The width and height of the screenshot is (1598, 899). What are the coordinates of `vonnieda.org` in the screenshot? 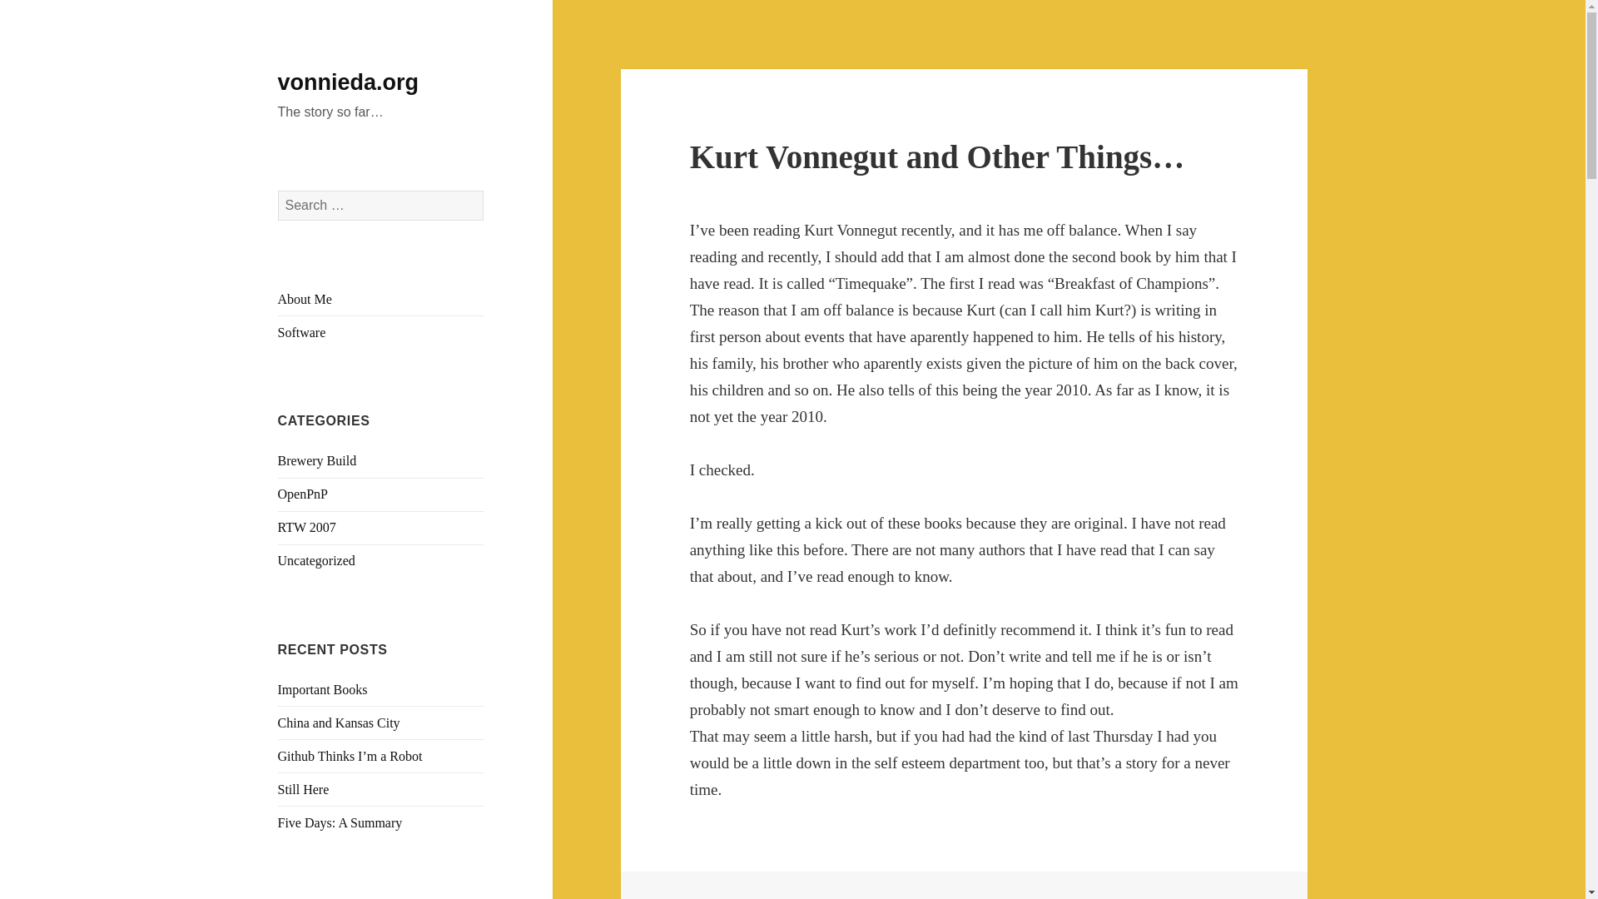 It's located at (348, 82).